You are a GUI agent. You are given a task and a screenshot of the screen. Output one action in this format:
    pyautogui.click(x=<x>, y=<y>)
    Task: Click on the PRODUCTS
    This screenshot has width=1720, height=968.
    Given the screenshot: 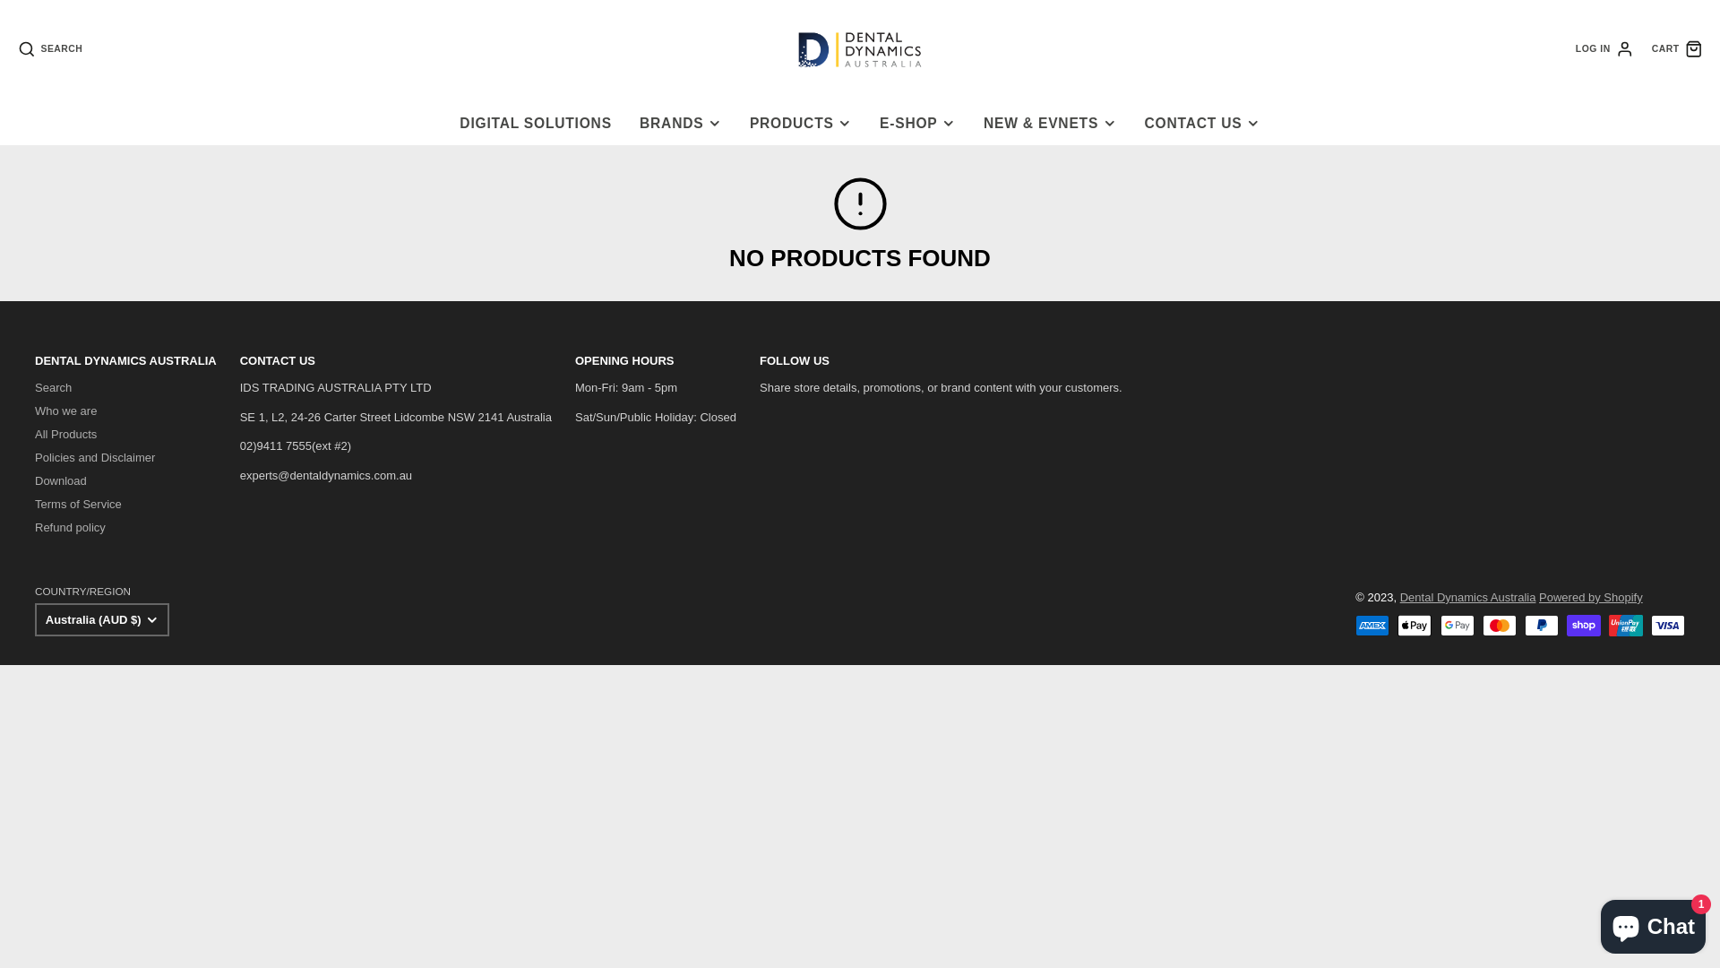 What is the action you would take?
    pyautogui.click(x=801, y=124)
    